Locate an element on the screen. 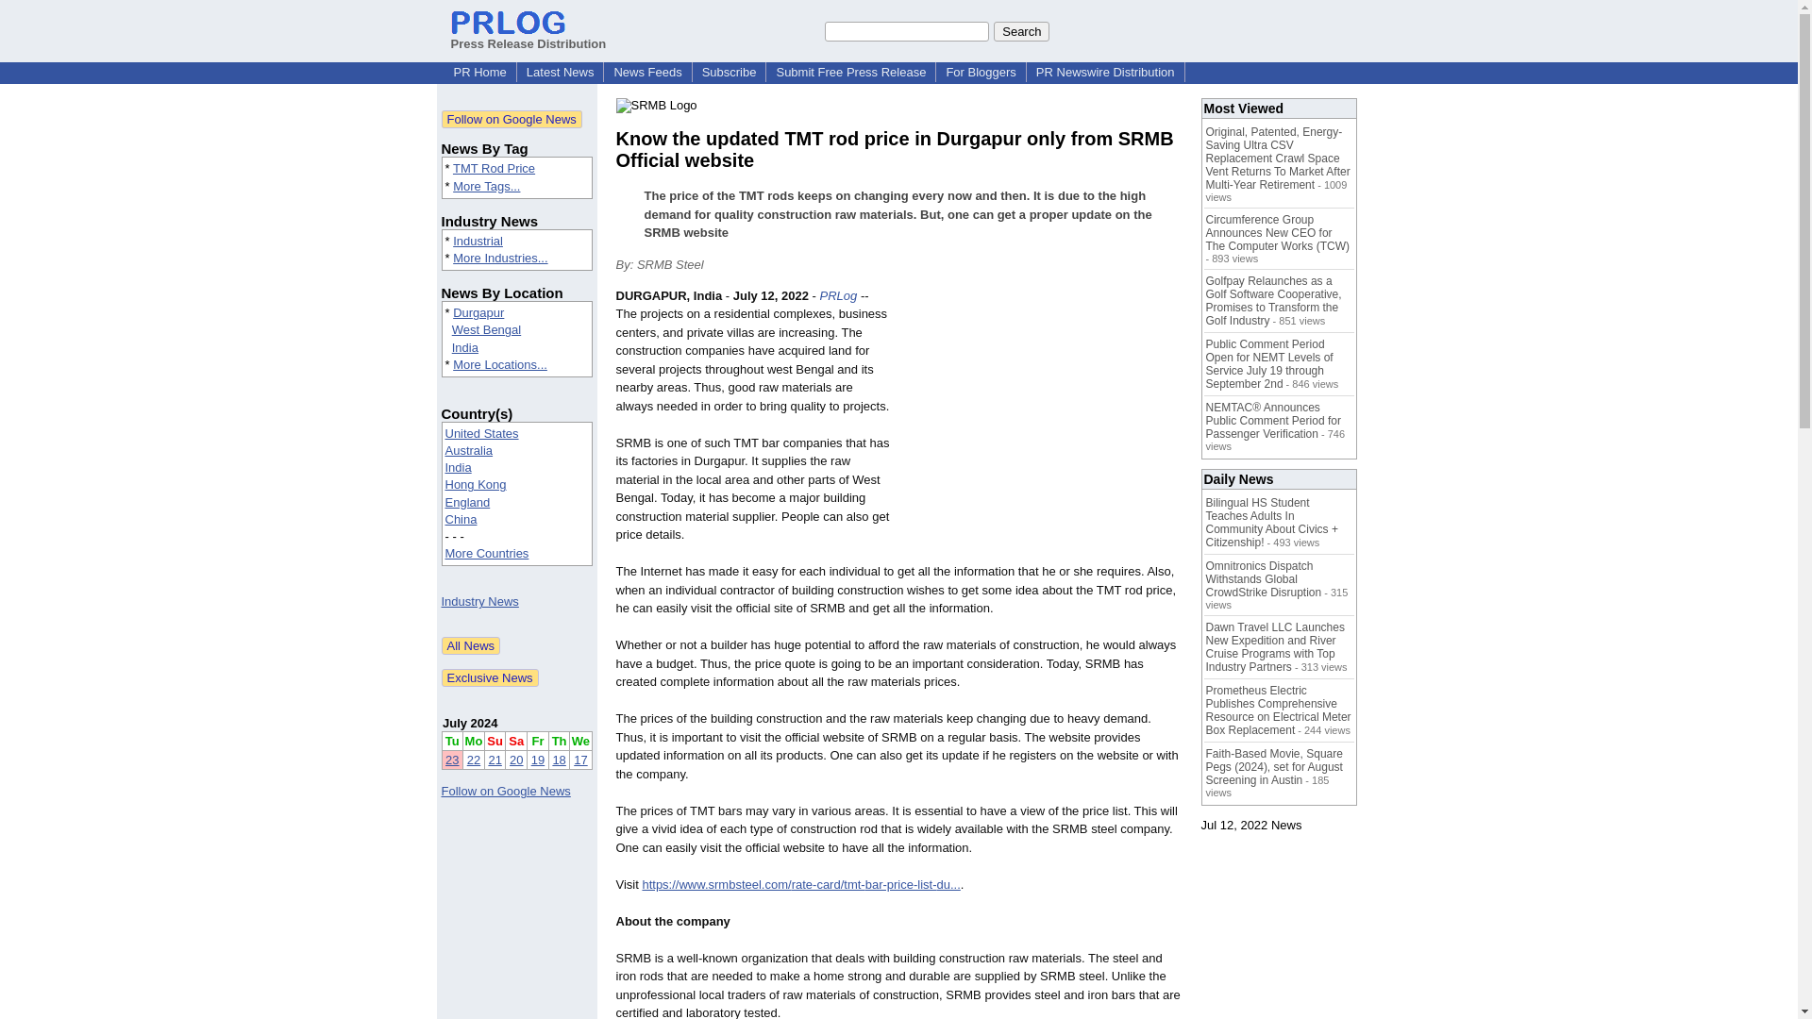 This screenshot has height=1019, width=1812. England is located at coordinates (468, 502).